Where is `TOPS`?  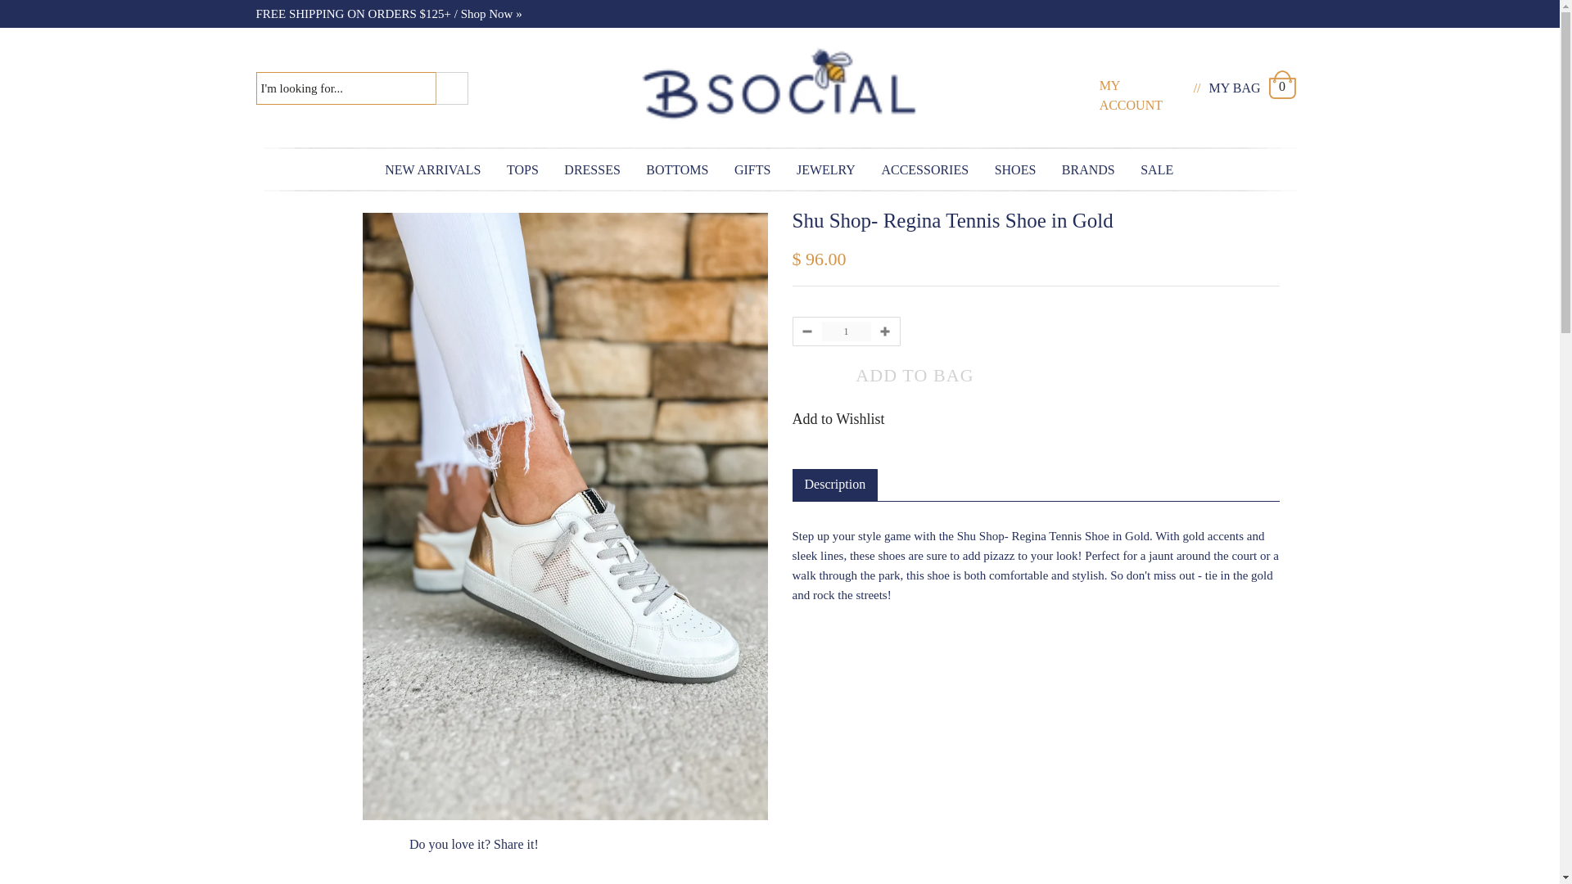
TOPS is located at coordinates (522, 169).